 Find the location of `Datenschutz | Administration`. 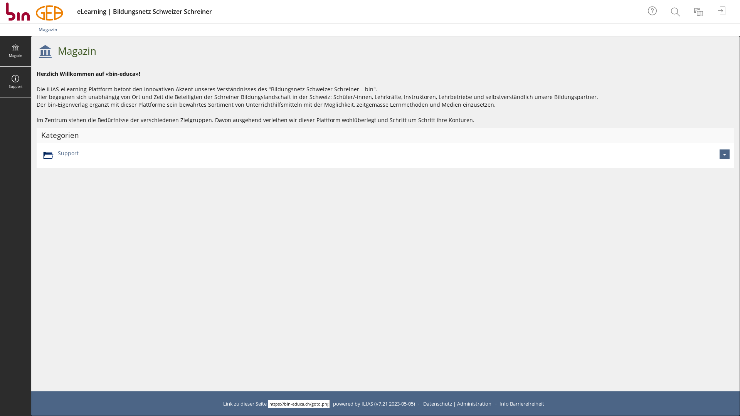

Datenschutz | Administration is located at coordinates (457, 404).